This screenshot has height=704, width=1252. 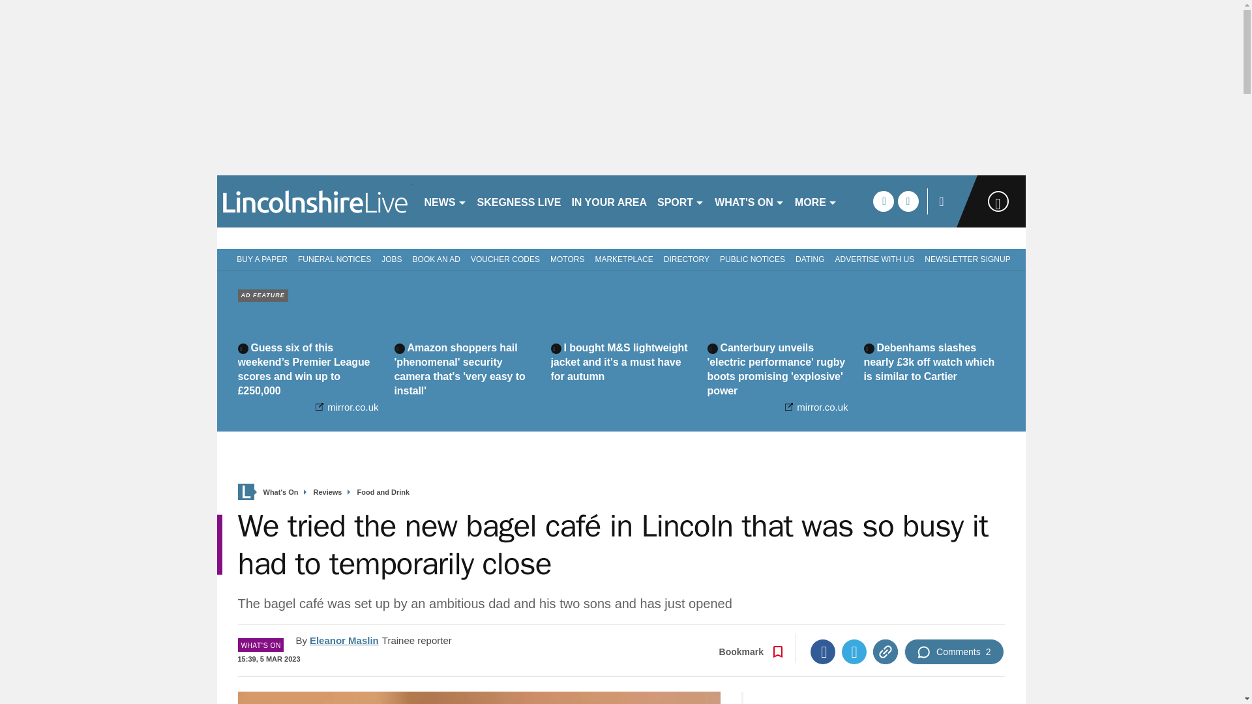 What do you see at coordinates (953, 652) in the screenshot?
I see `Comments` at bounding box center [953, 652].